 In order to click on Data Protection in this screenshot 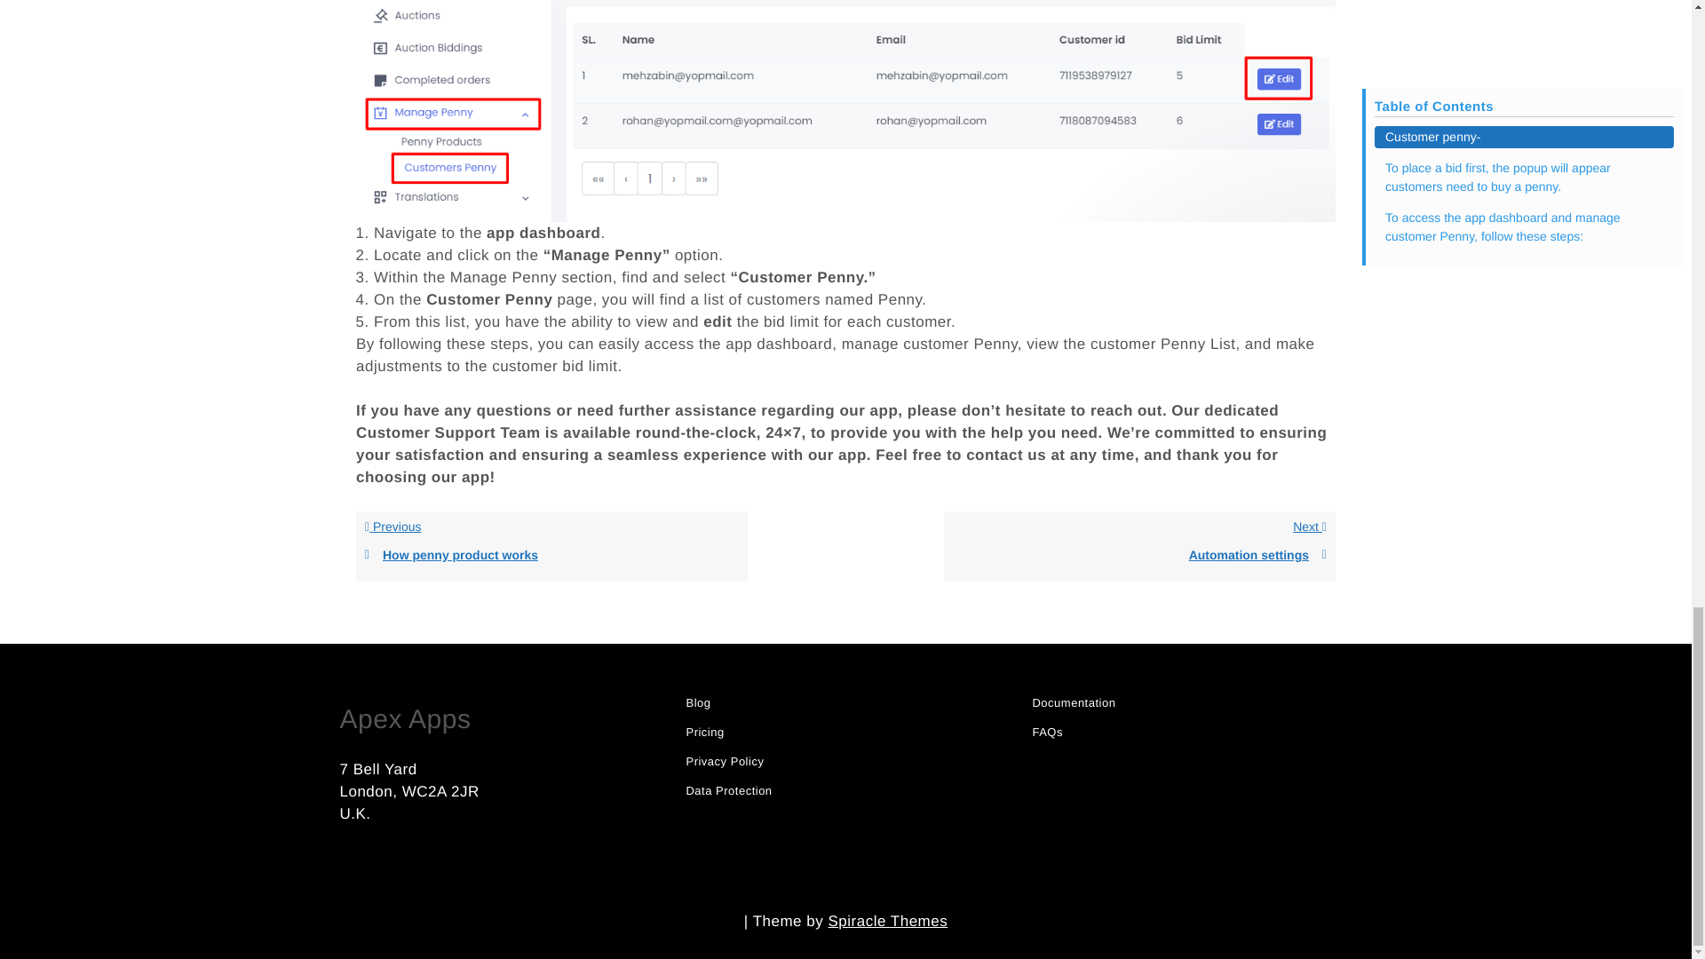, I will do `click(728, 790)`.